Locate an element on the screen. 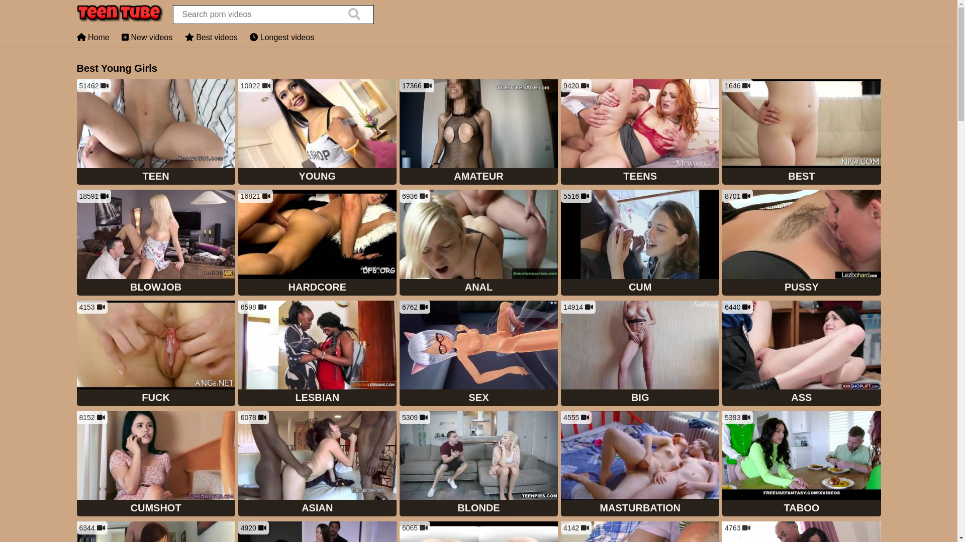 This screenshot has height=542, width=965. 6598
LESBIAN is located at coordinates (318, 354).